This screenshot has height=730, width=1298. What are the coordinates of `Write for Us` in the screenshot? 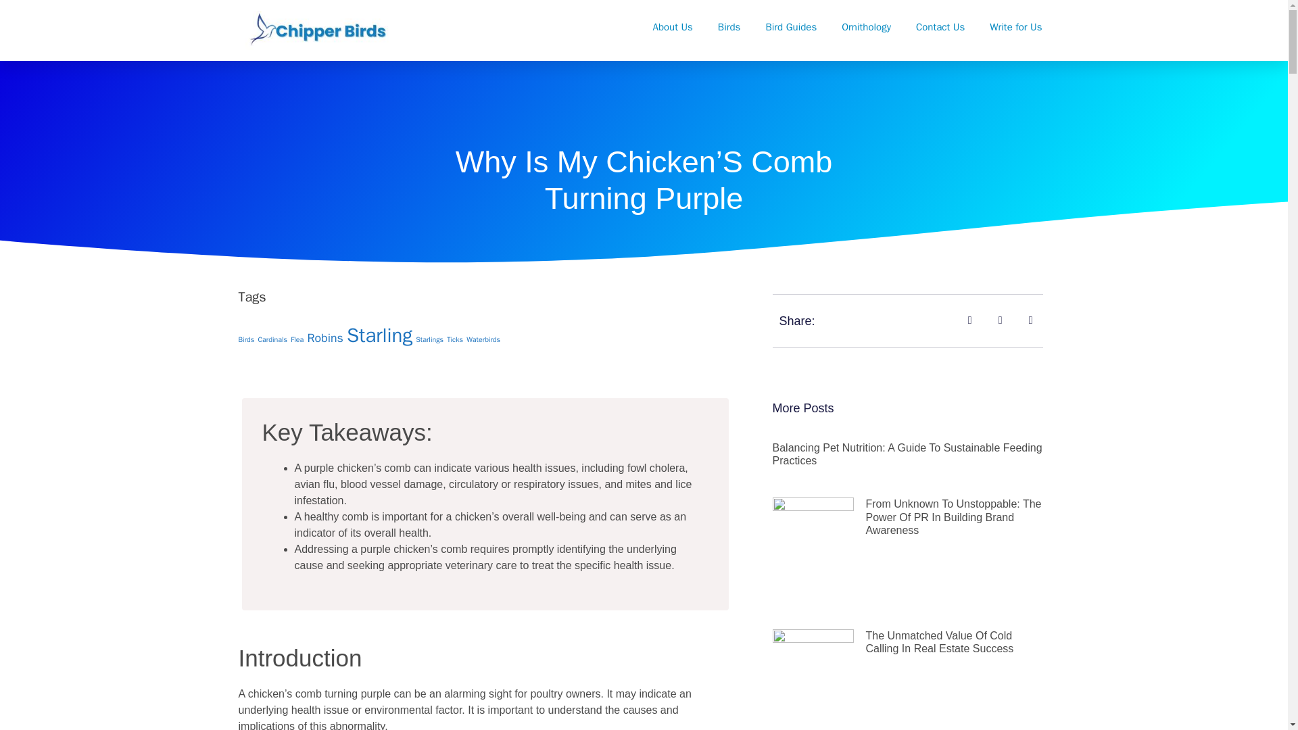 It's located at (1015, 27).